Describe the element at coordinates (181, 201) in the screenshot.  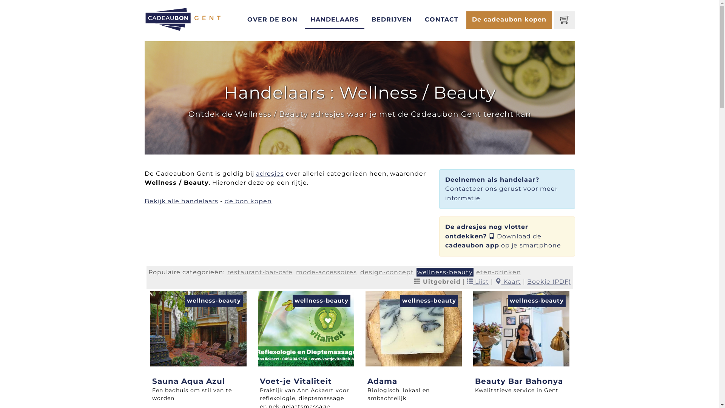
I see `Bekijk alle handelaars` at that location.